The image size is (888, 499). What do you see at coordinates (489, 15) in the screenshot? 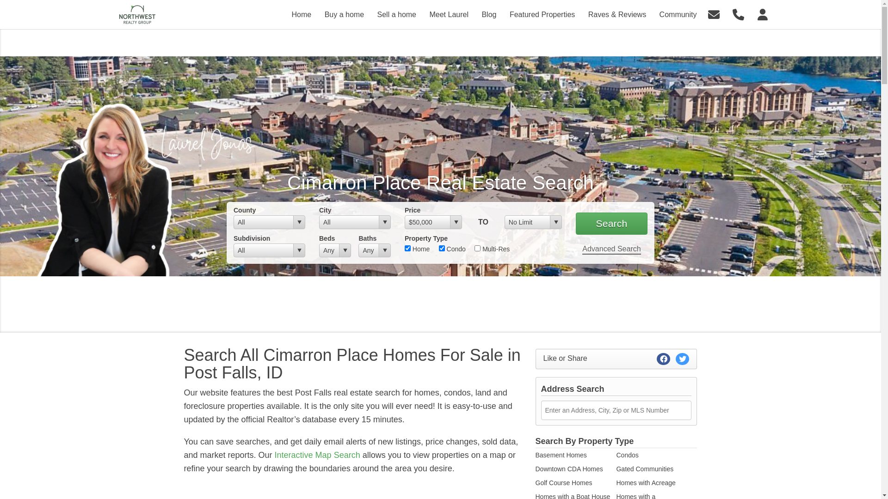
I see `Blog` at bounding box center [489, 15].